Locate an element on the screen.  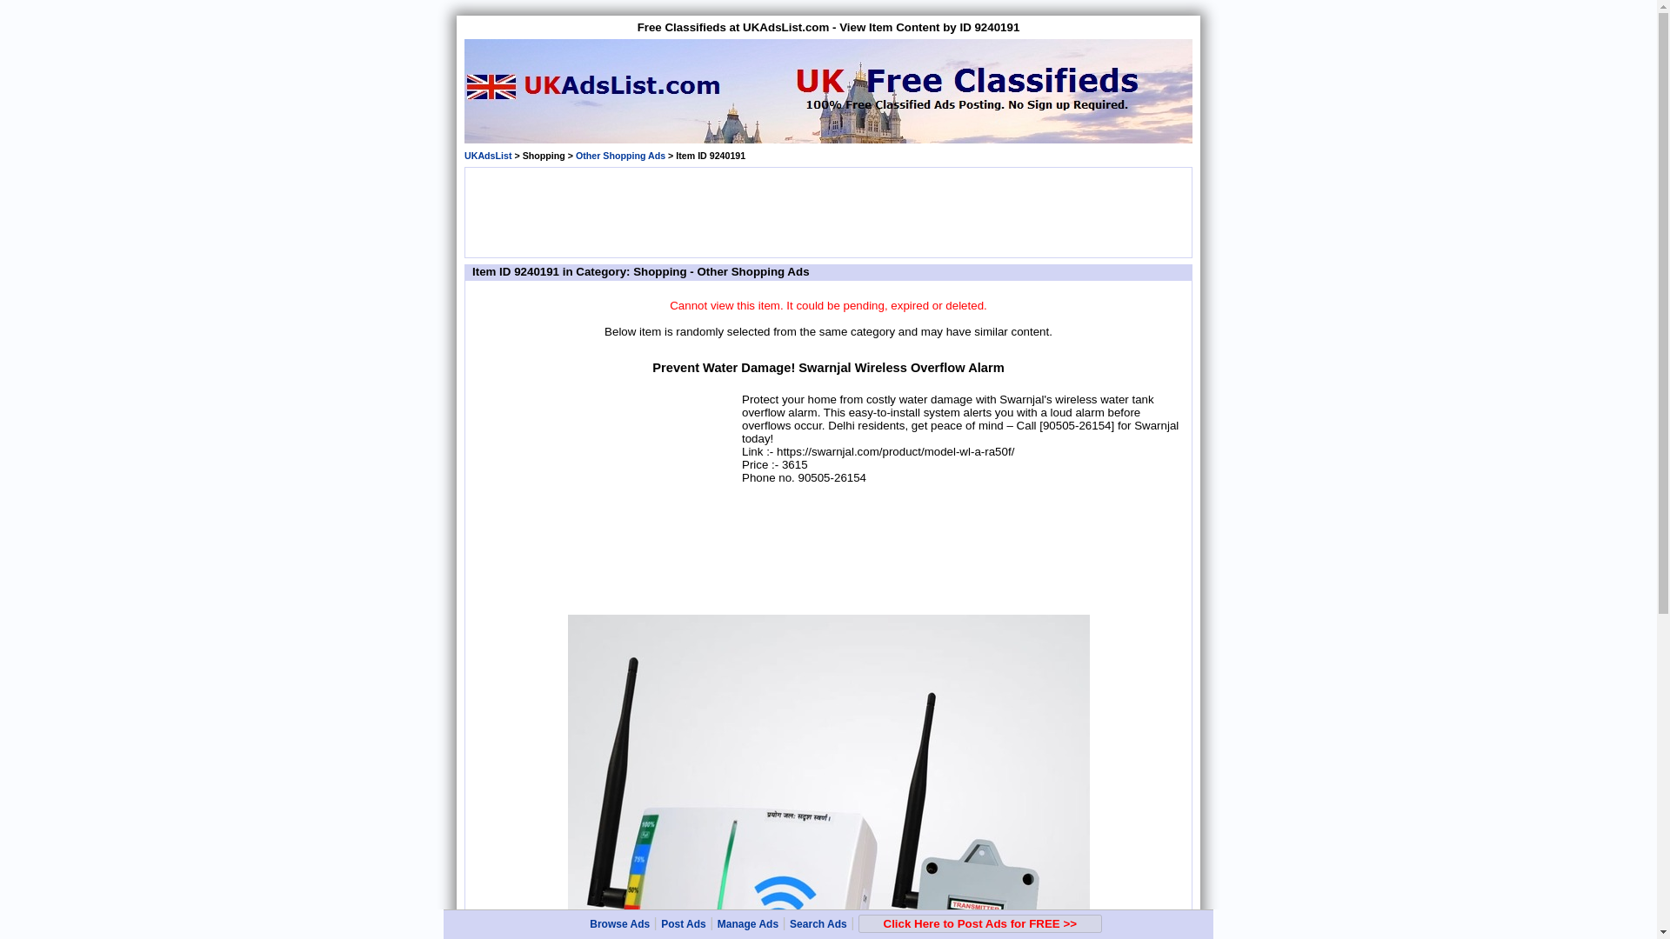
Advertisement is located at coordinates (605, 499).